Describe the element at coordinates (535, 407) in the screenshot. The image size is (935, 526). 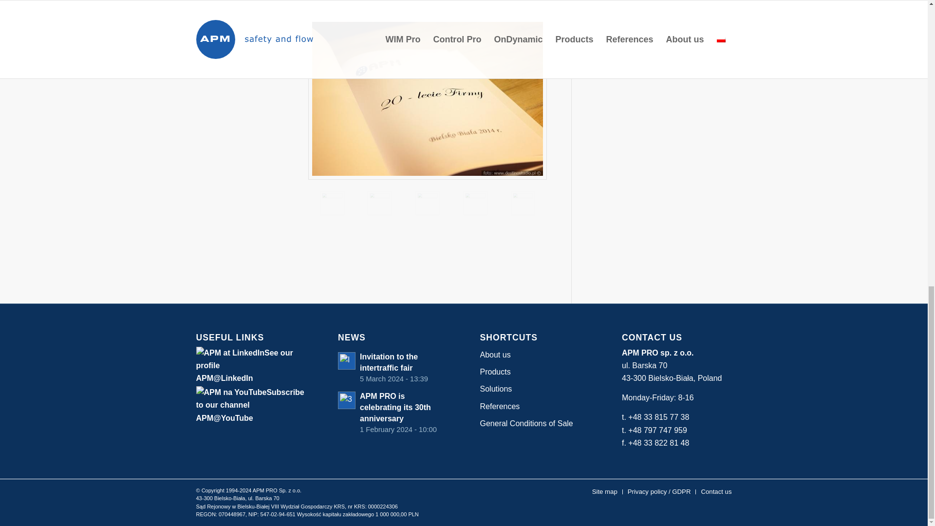
I see `References` at that location.